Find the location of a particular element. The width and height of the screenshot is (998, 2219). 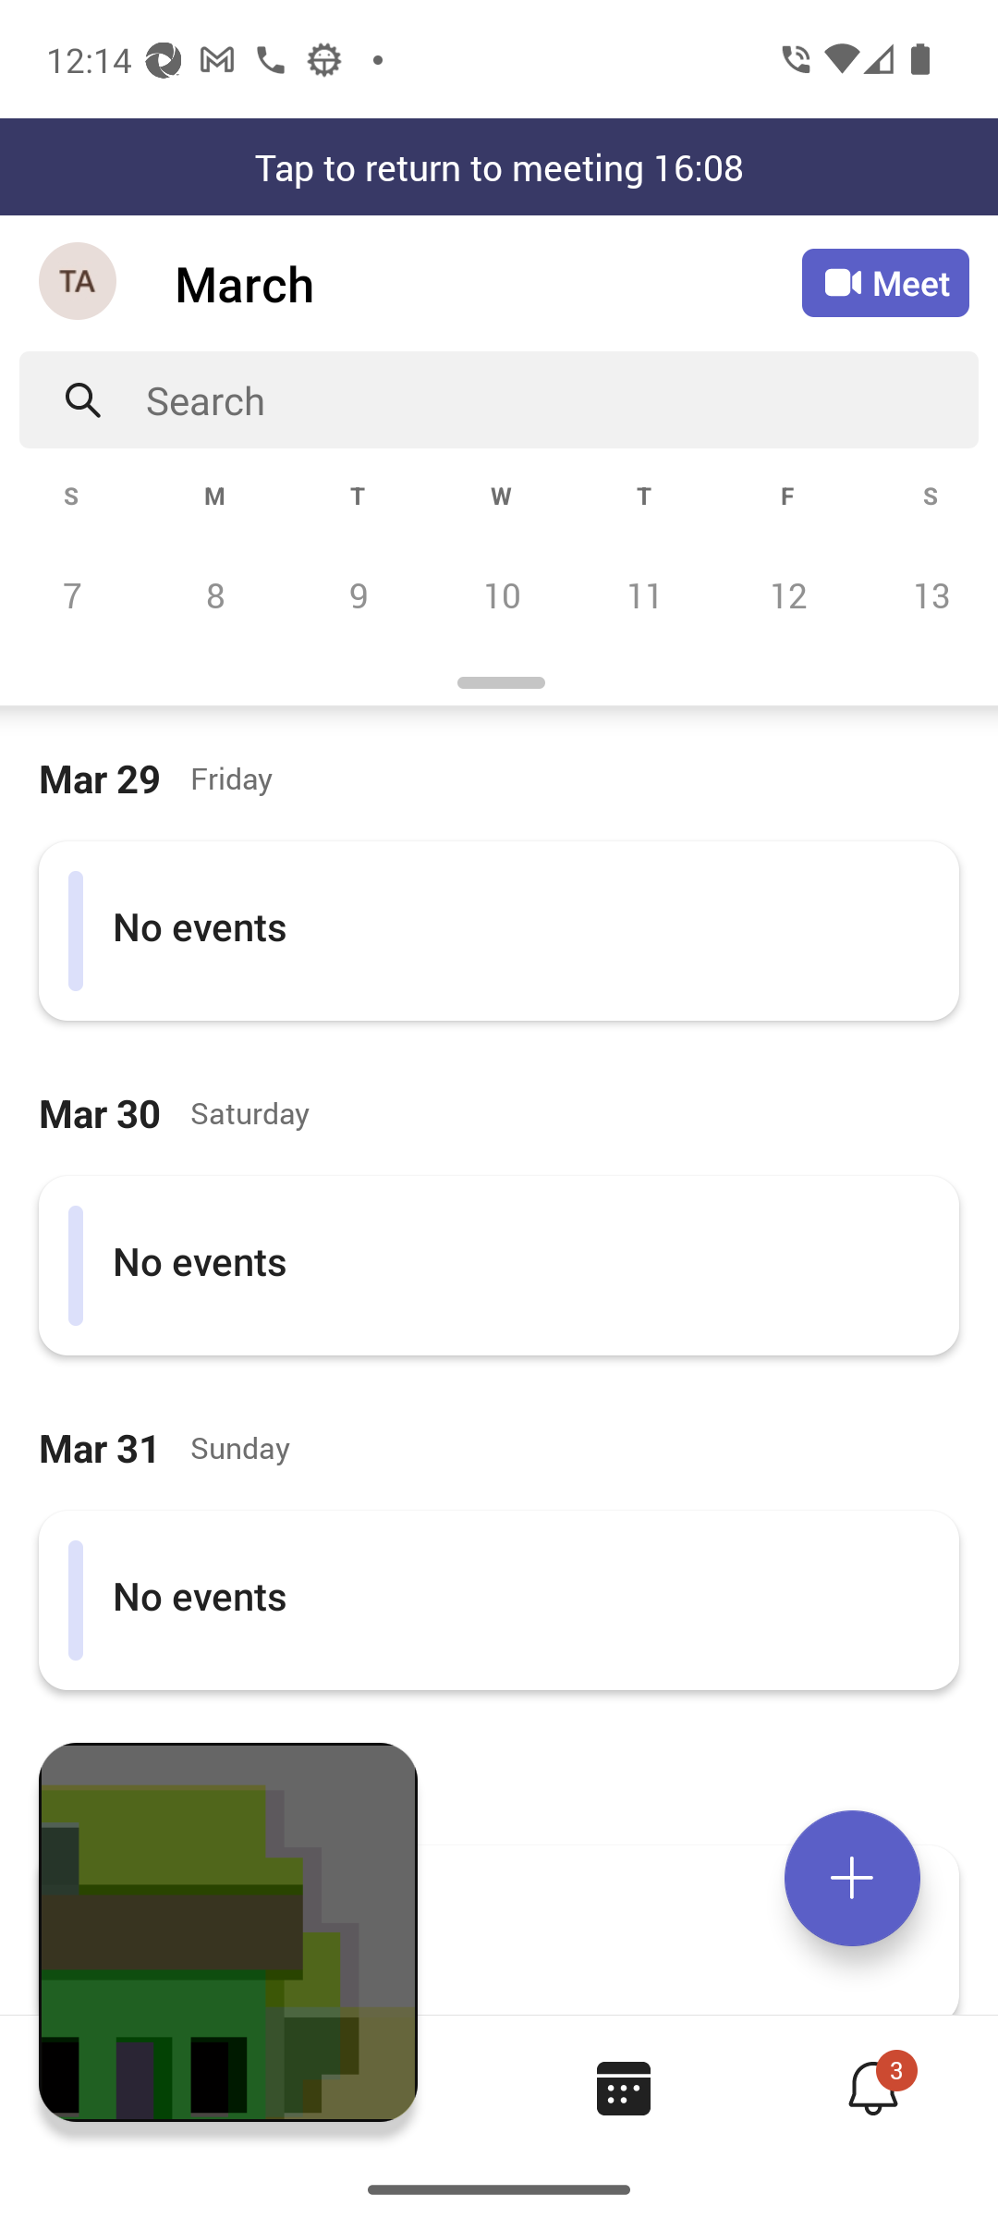

Navigation is located at coordinates (79, 283).